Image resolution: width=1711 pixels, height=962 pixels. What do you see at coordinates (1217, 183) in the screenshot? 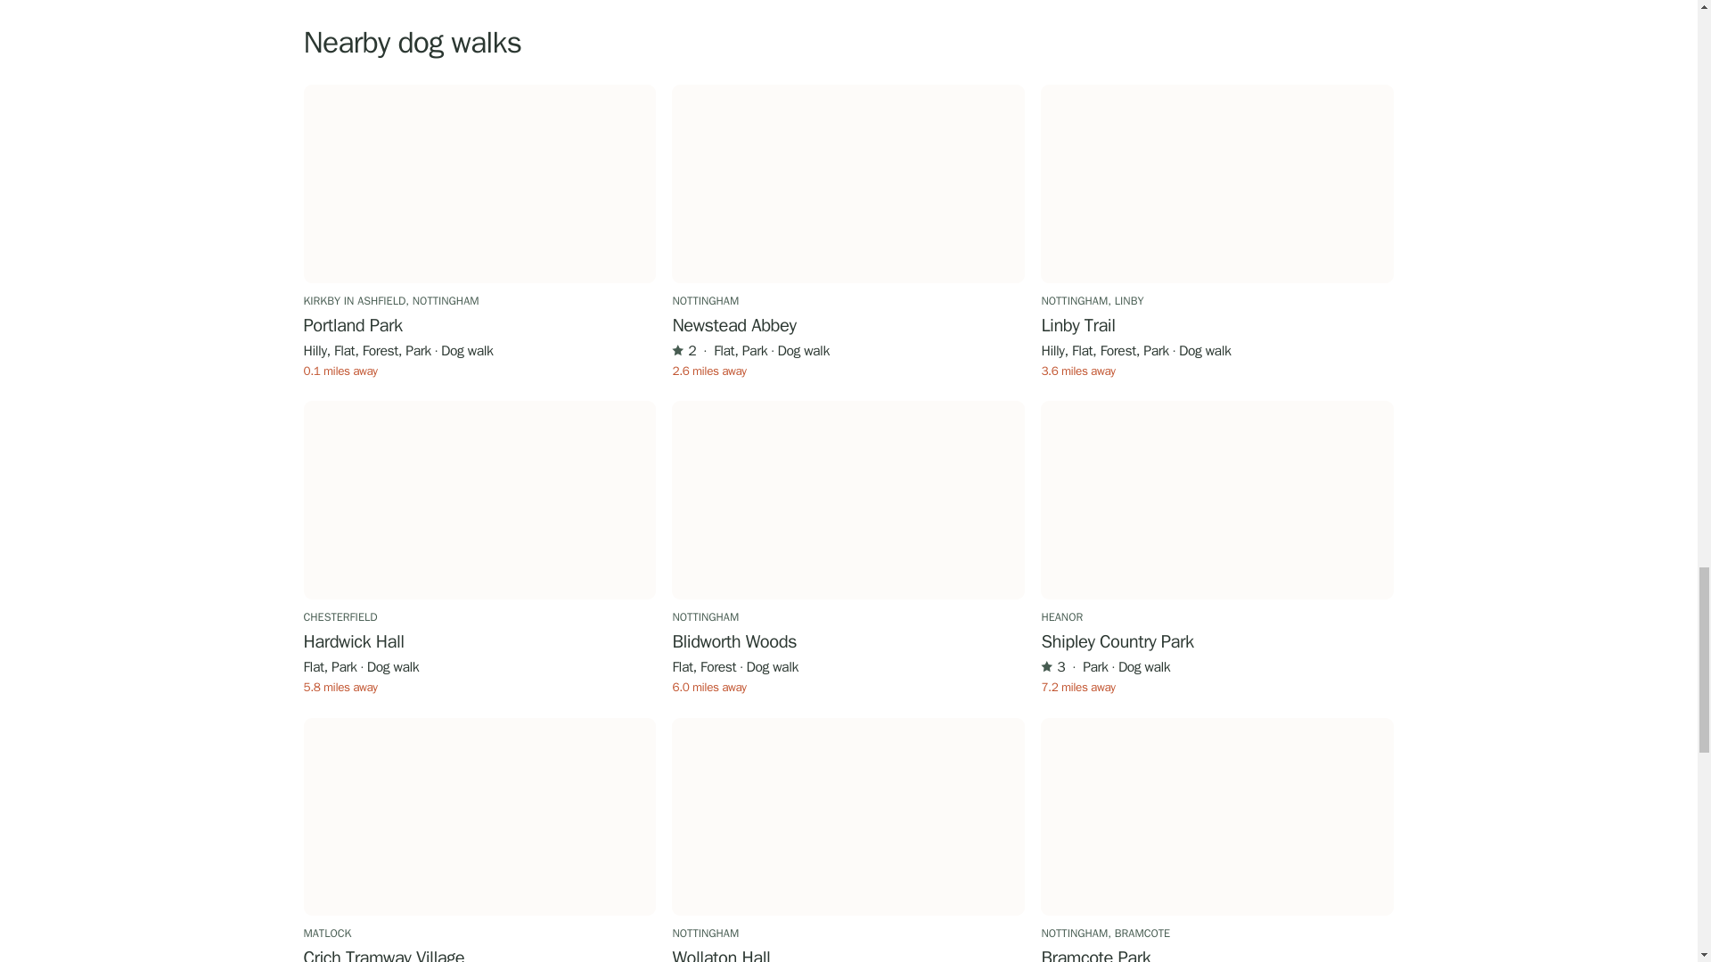
I see `Dog walk at Linby Trail` at bounding box center [1217, 183].